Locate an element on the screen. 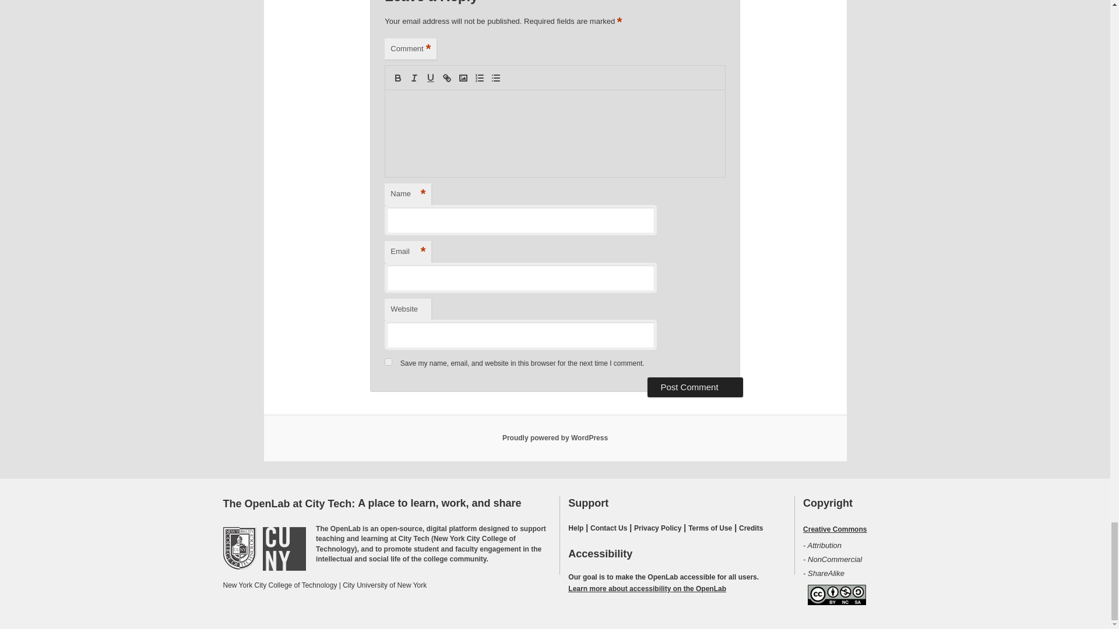 This screenshot has height=629, width=1119. Post Comment is located at coordinates (695, 387).